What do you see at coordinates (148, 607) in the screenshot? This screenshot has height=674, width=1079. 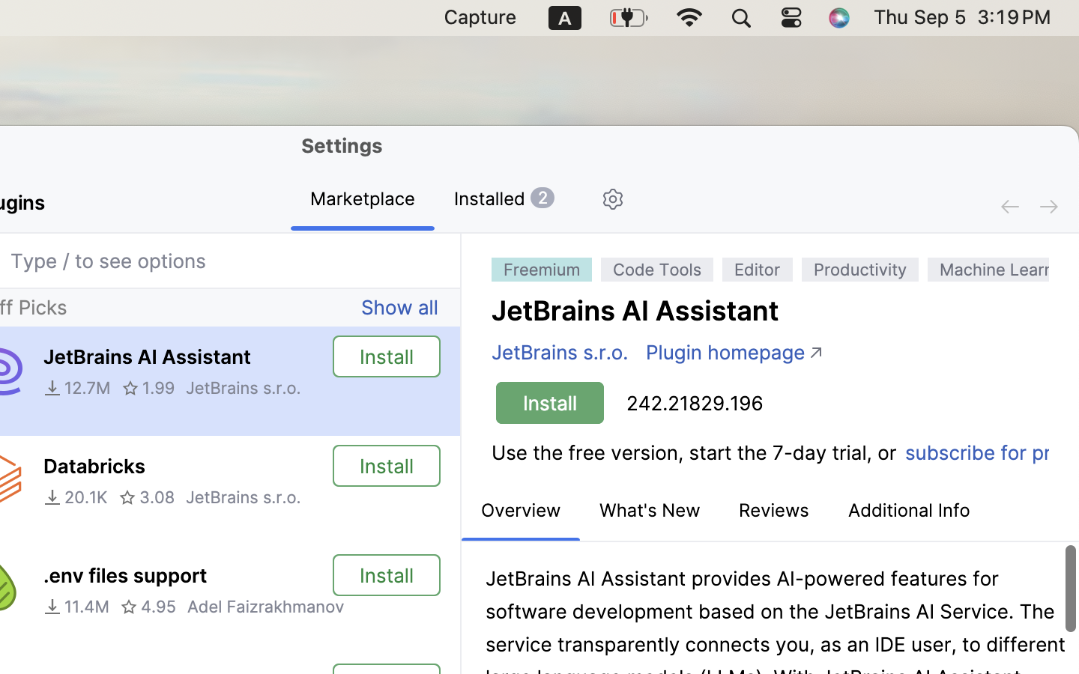 I see `4.95` at bounding box center [148, 607].